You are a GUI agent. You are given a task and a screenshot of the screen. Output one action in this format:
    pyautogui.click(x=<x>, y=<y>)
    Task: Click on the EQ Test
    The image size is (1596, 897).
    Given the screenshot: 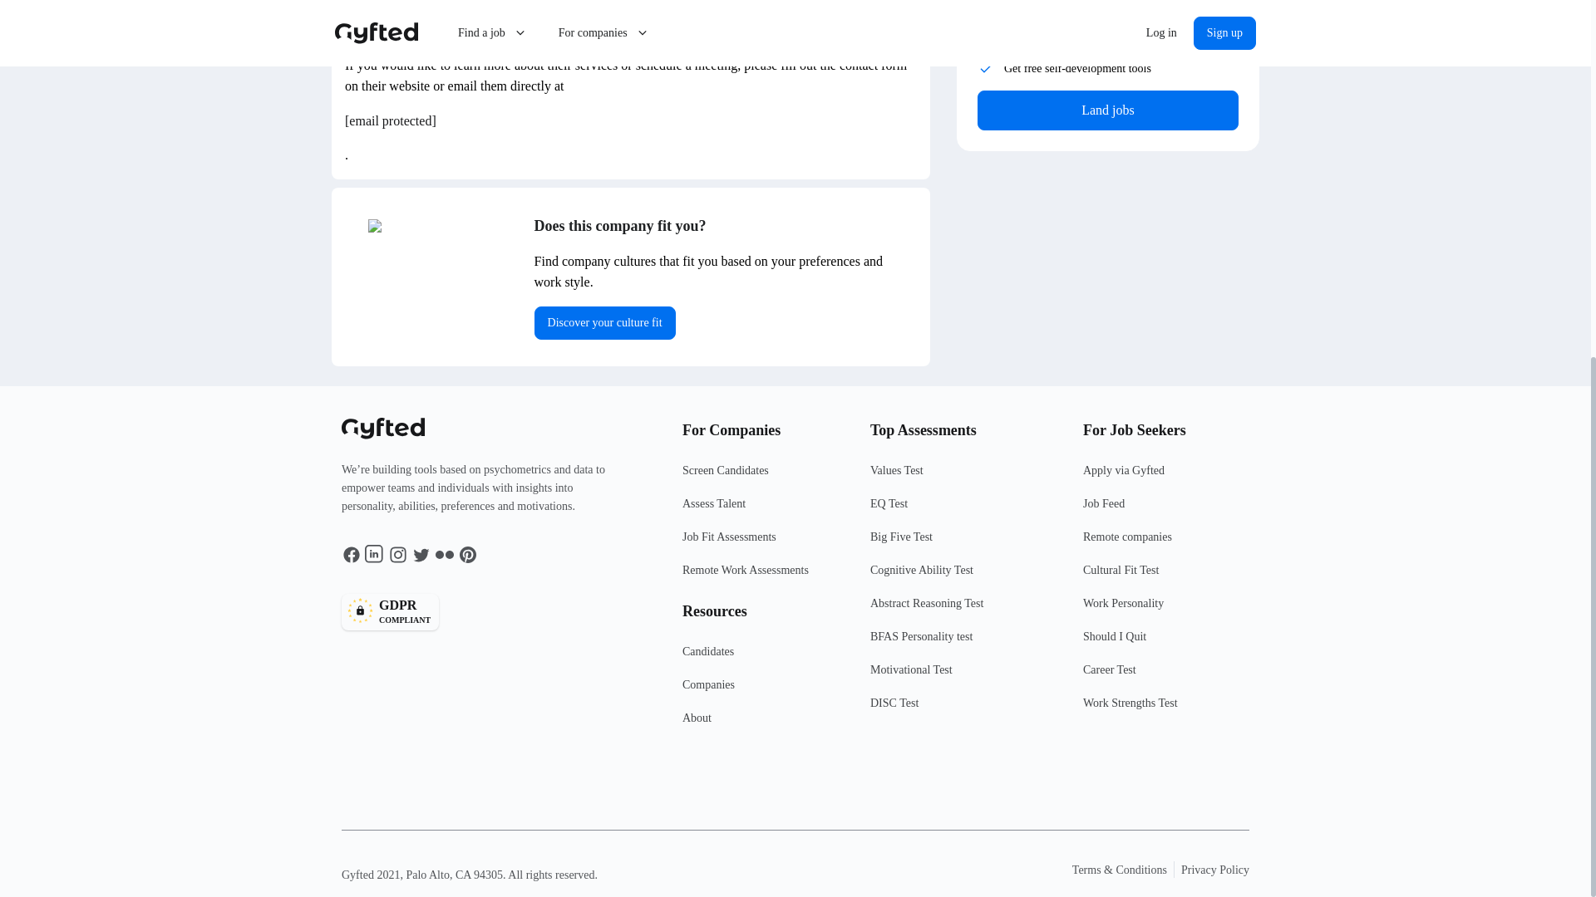 What is the action you would take?
    pyautogui.click(x=766, y=544)
    